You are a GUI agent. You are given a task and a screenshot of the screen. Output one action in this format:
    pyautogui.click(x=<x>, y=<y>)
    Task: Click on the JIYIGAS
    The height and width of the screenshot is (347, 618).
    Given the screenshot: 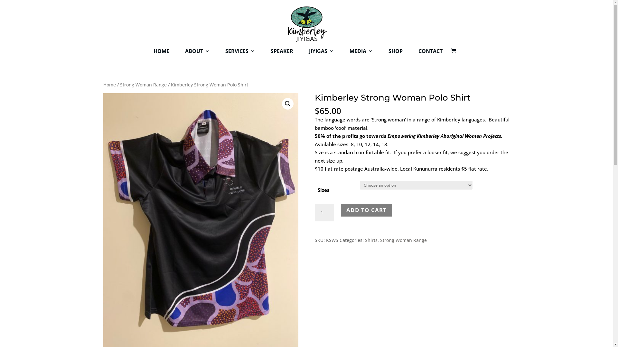 What is the action you would take?
    pyautogui.click(x=321, y=55)
    